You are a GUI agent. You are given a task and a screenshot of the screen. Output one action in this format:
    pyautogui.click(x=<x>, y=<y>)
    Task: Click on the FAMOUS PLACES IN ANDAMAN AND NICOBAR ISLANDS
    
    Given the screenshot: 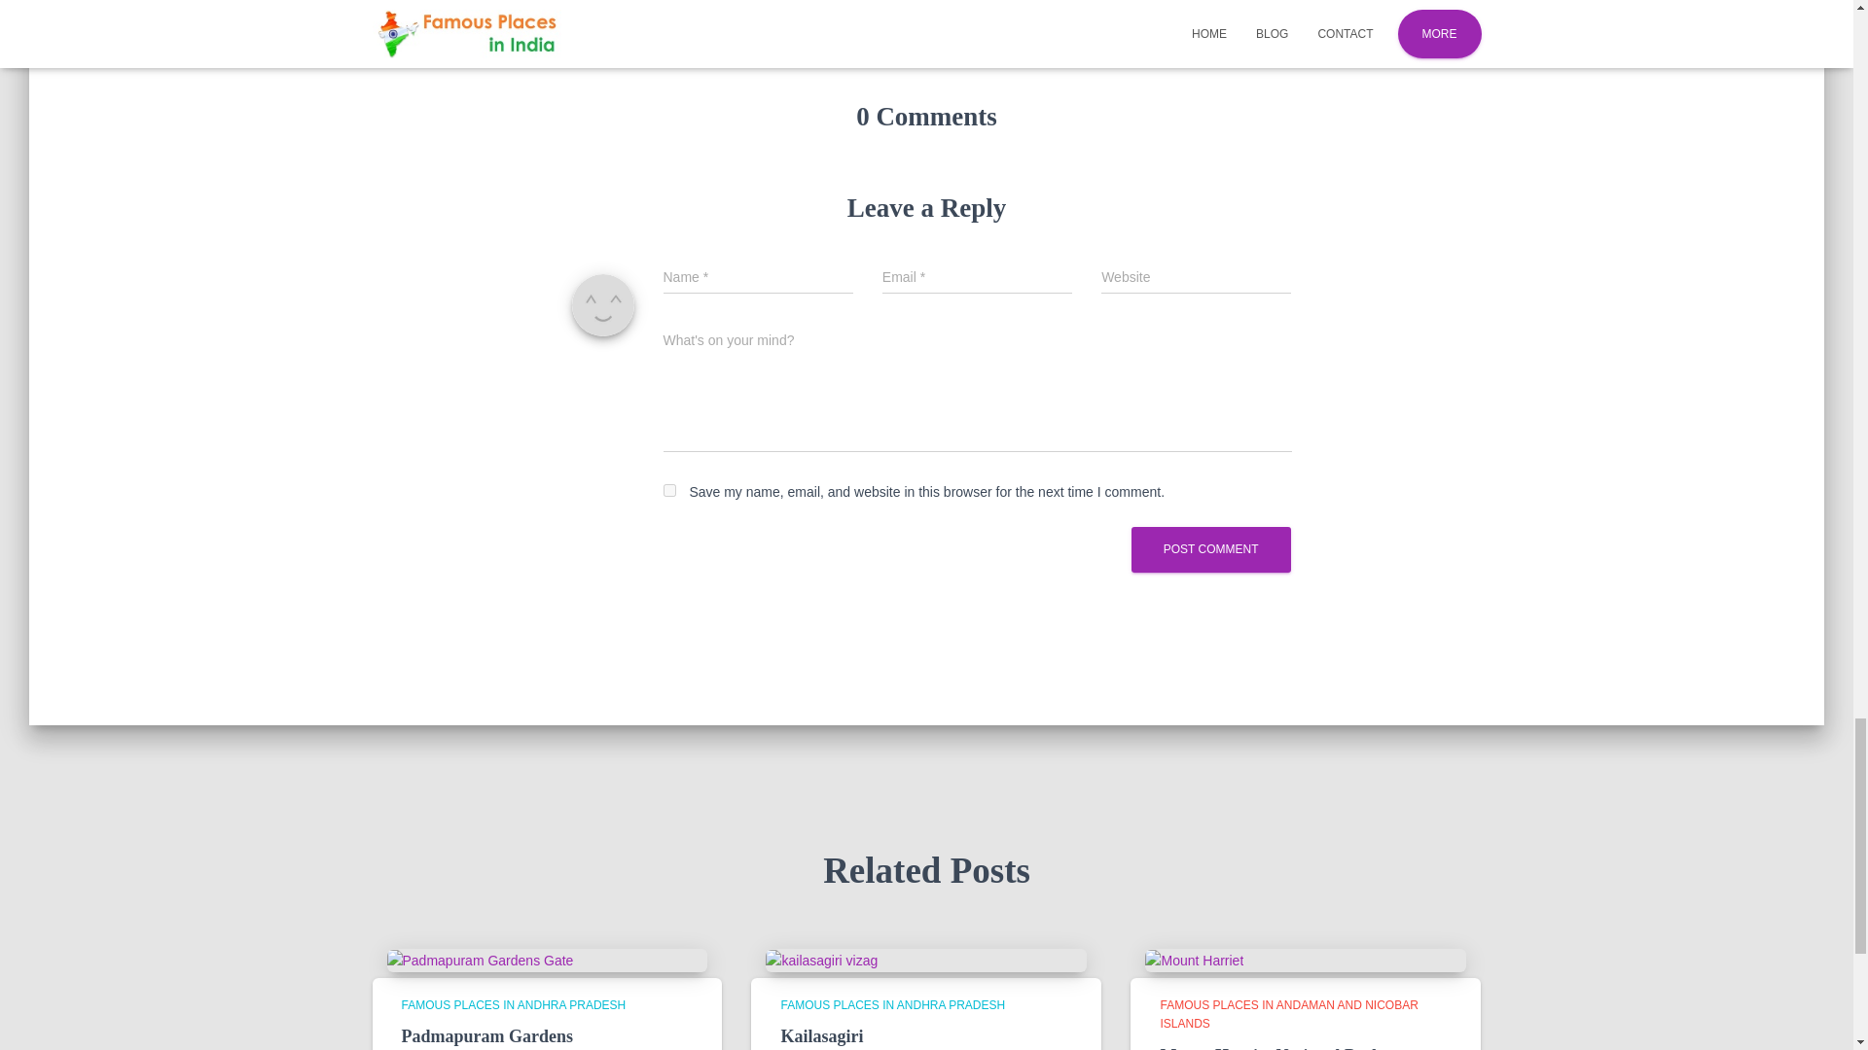 What is the action you would take?
    pyautogui.click(x=1288, y=1014)
    